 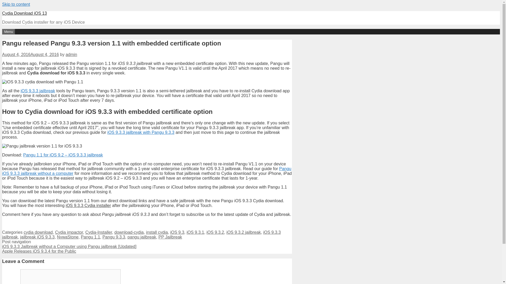 What do you see at coordinates (69, 232) in the screenshot?
I see `Cydia impactor` at bounding box center [69, 232].